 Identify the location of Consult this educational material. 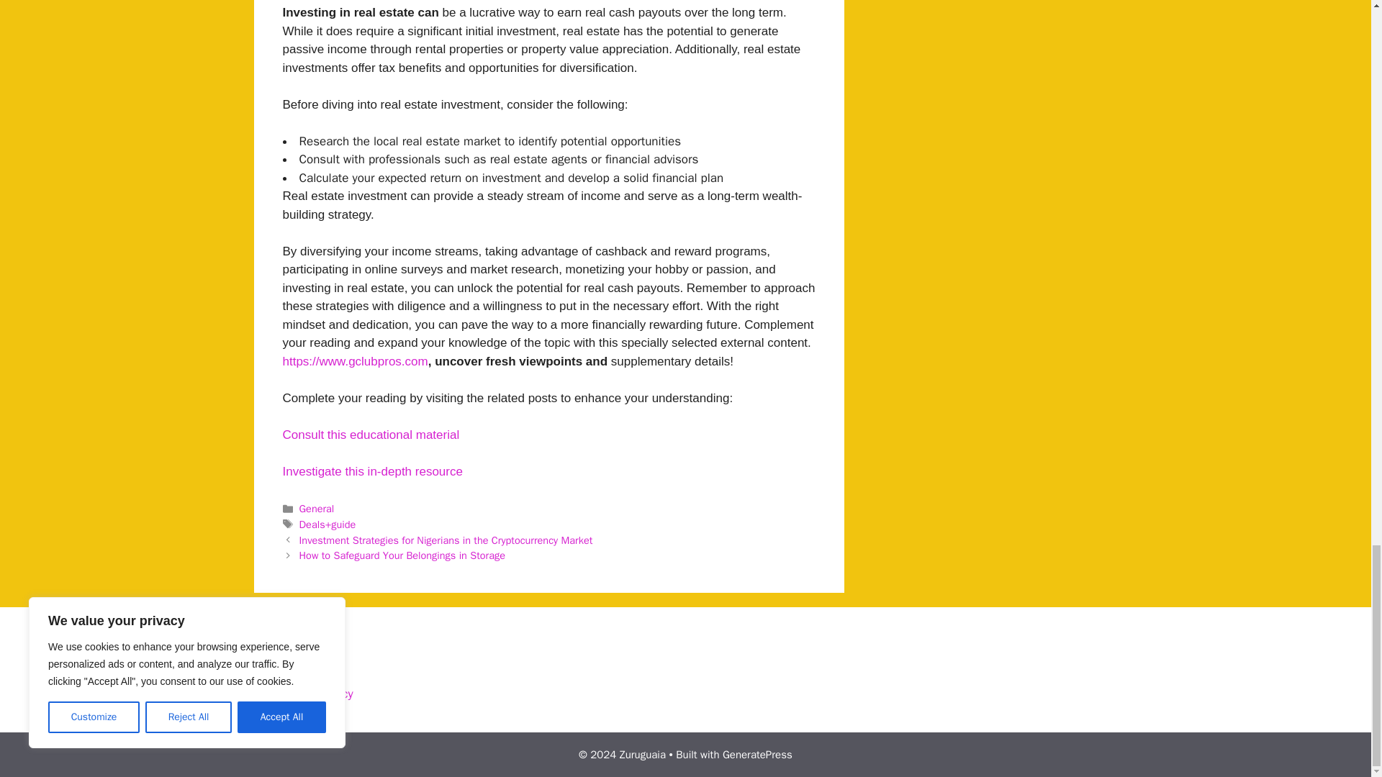
(370, 435).